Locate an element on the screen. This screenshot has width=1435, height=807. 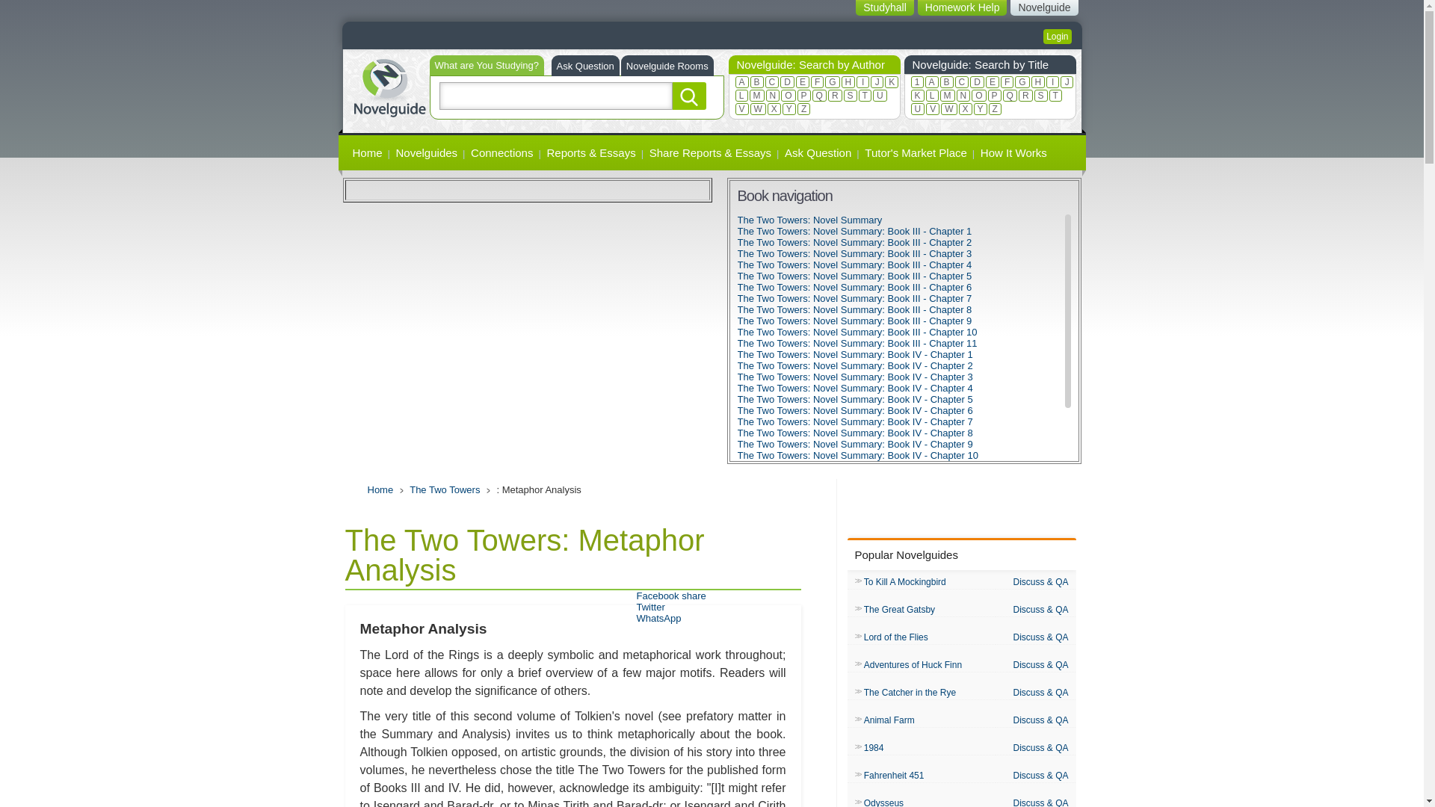
Homework Help is located at coordinates (963, 7).